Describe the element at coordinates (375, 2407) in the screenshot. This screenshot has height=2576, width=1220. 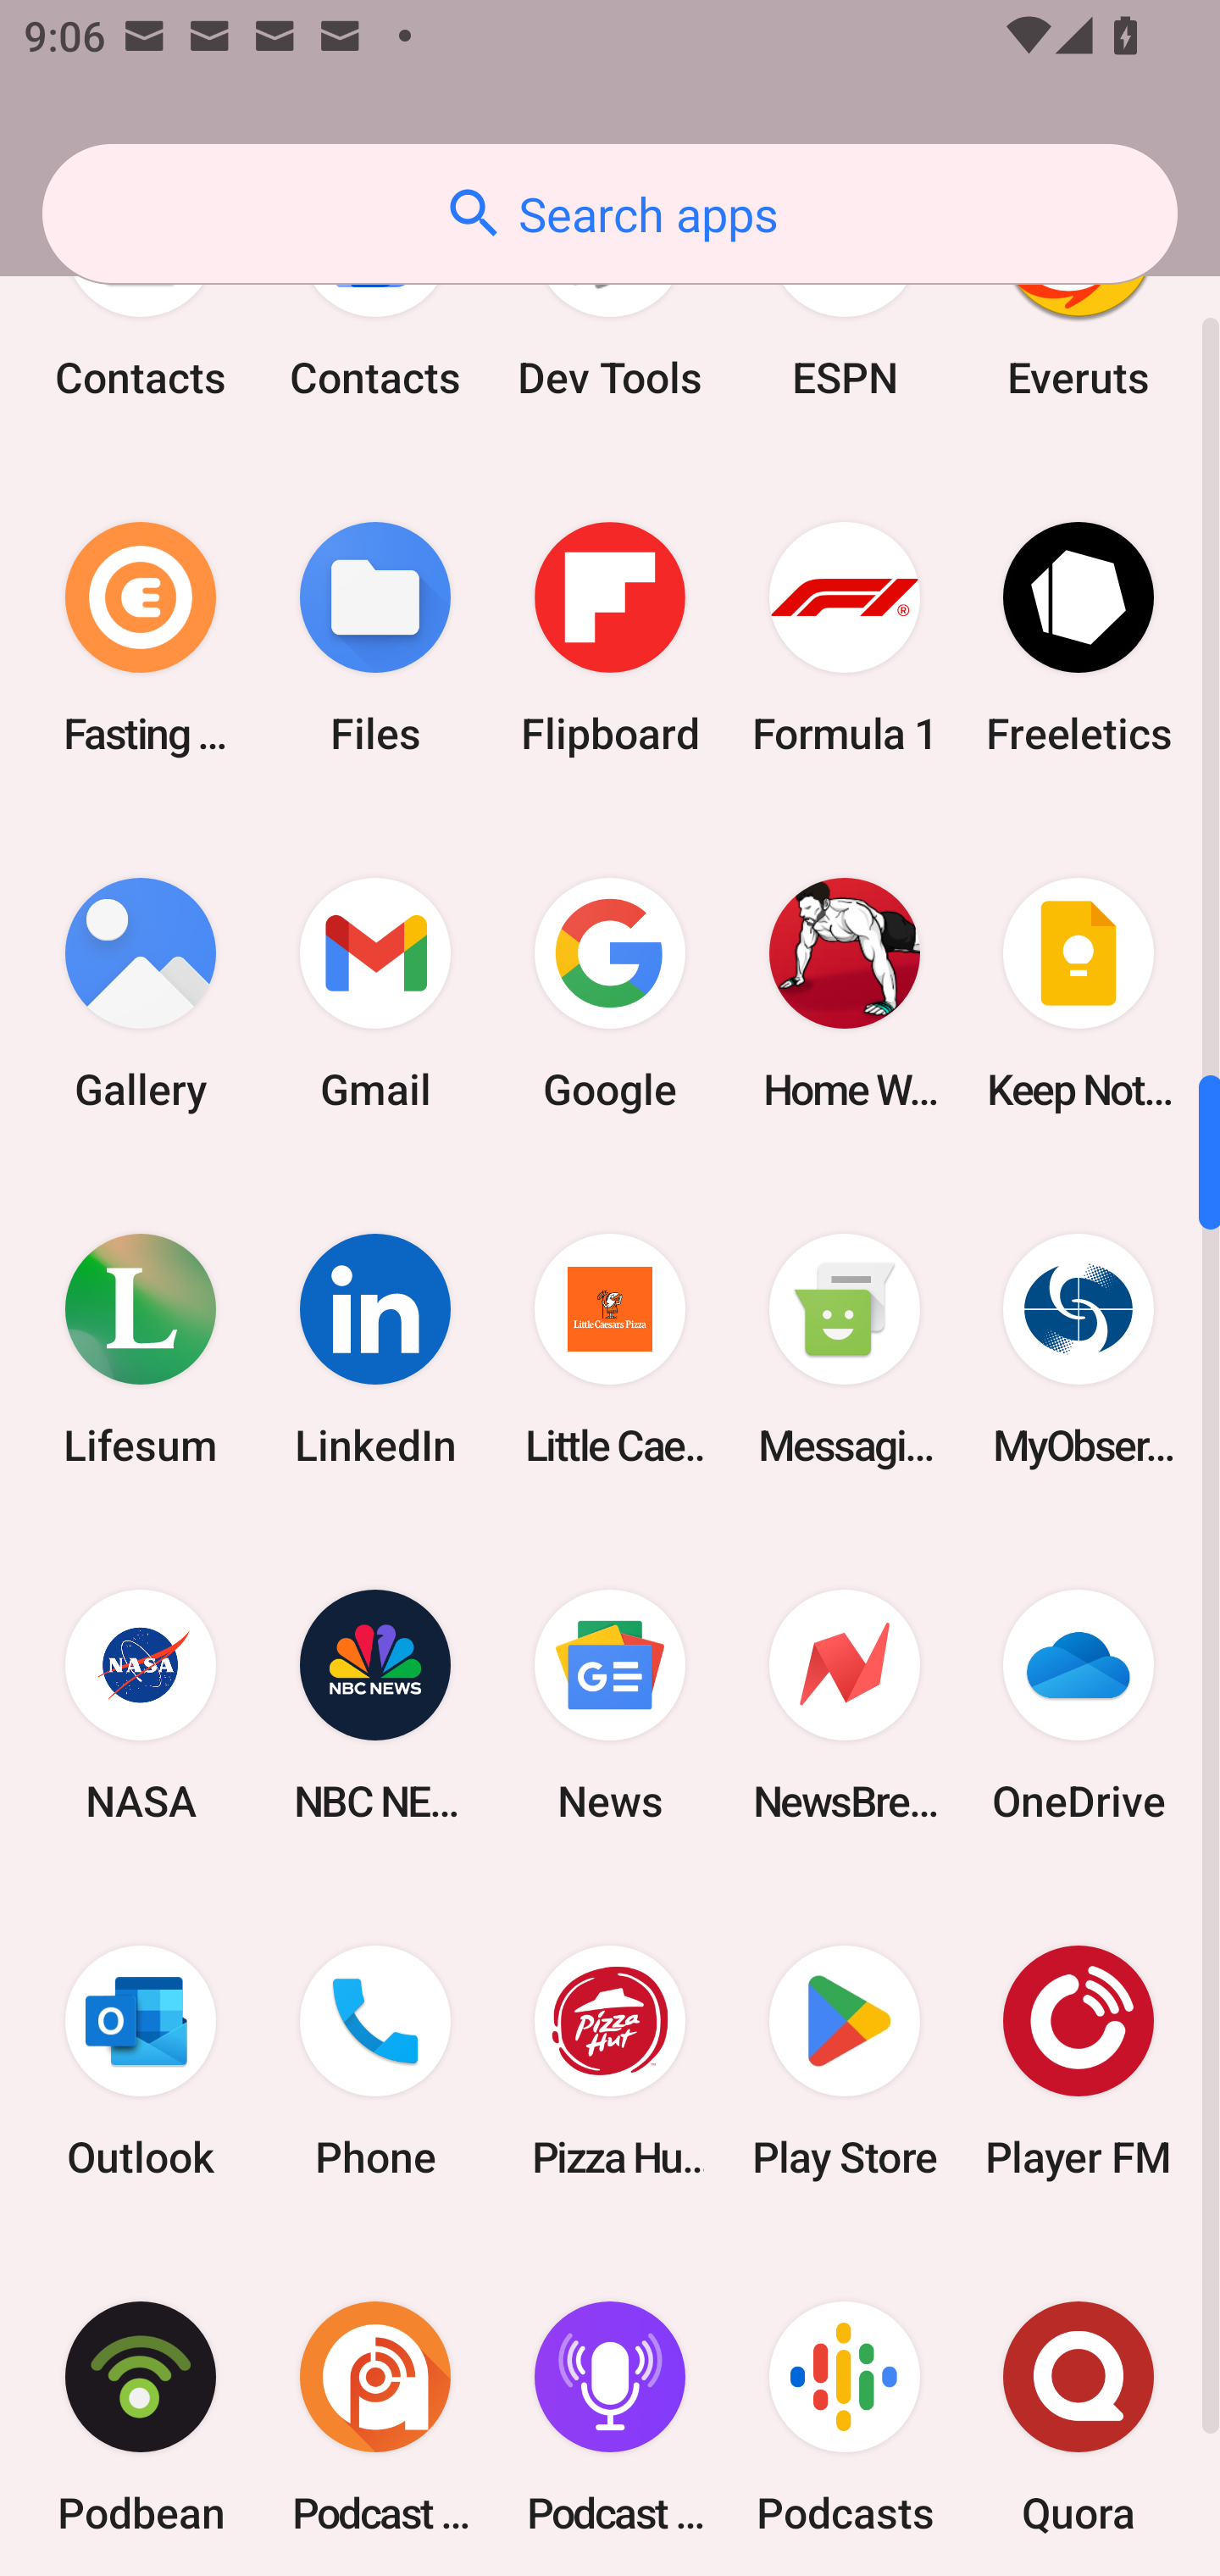
I see `Podcast Addict` at that location.